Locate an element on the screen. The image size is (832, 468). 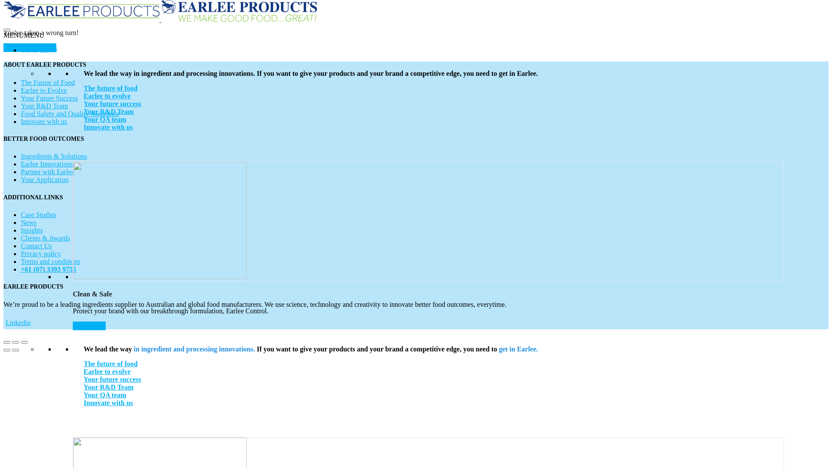
The future of food is located at coordinates (111, 88).